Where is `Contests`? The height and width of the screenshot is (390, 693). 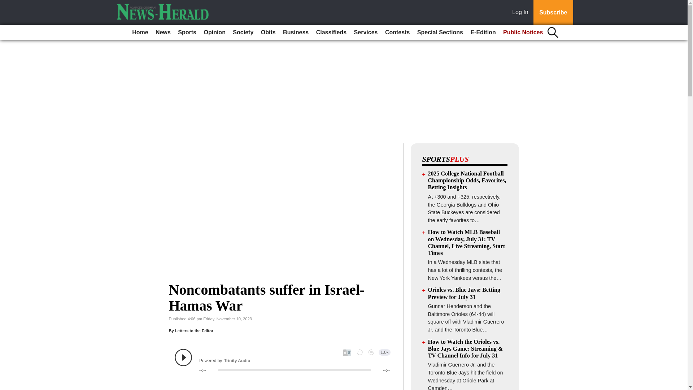 Contests is located at coordinates (397, 32).